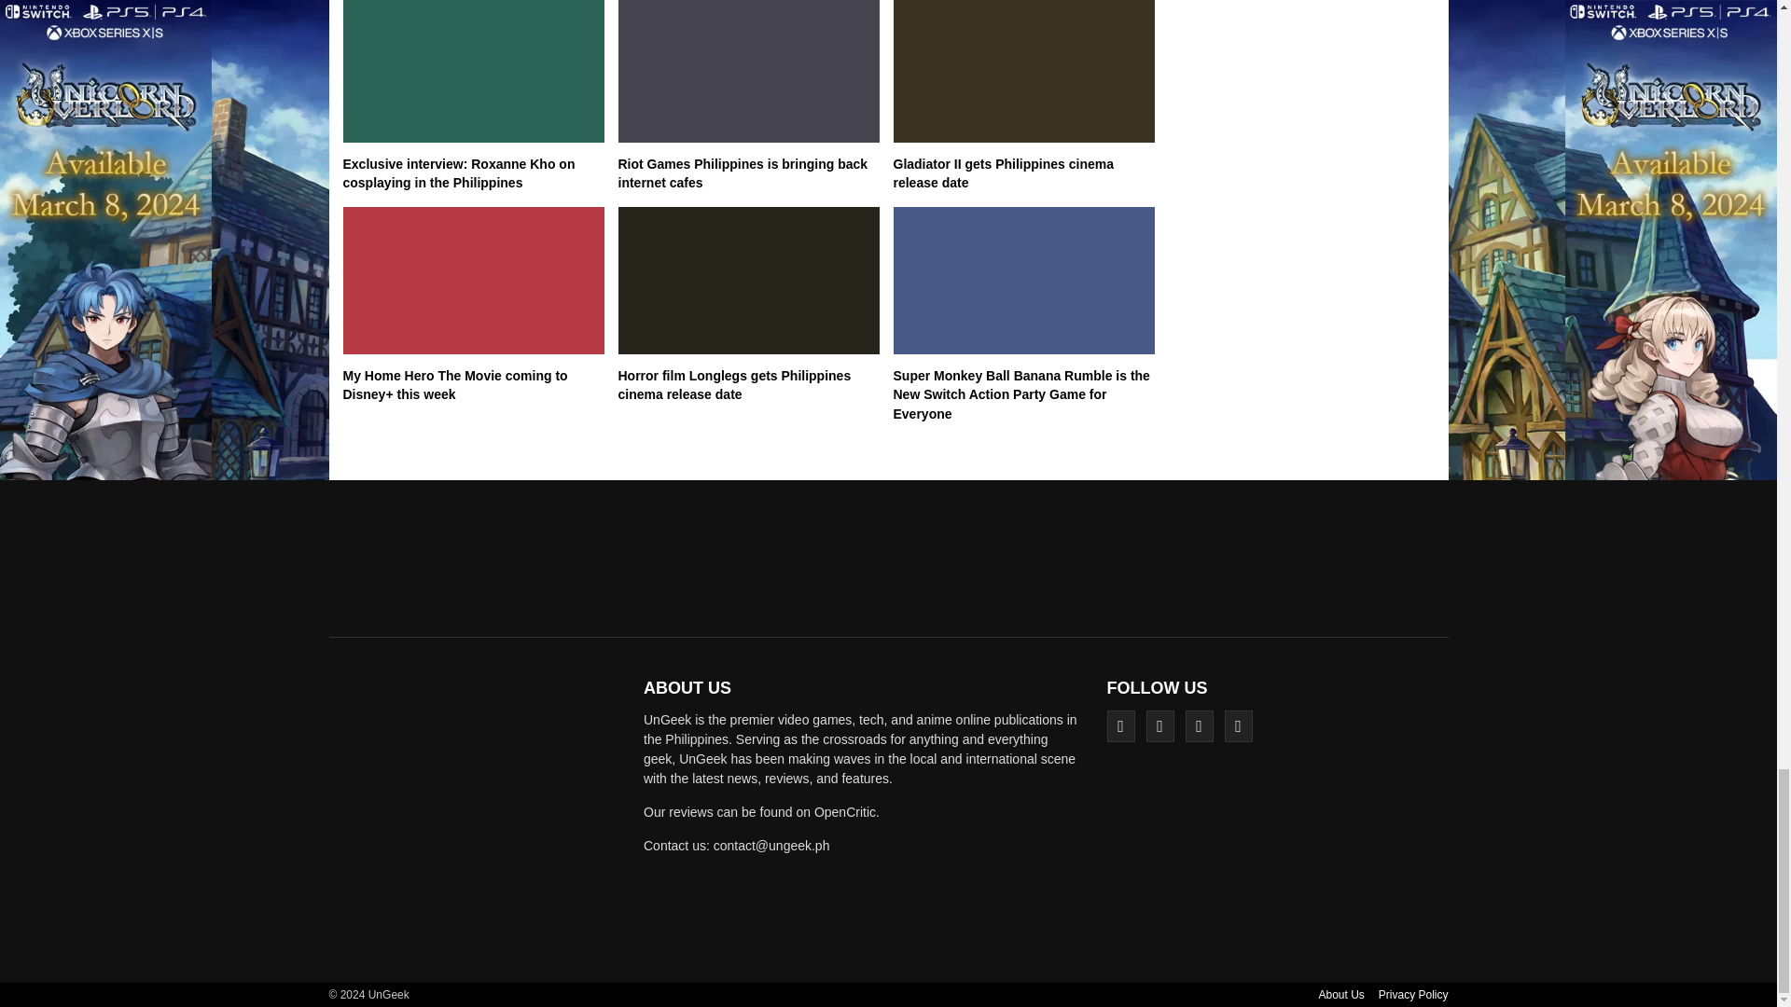 Image resolution: width=1791 pixels, height=1007 pixels. Describe the element at coordinates (743, 173) in the screenshot. I see `Riot Games Philippines is bringing back internet cafes` at that location.